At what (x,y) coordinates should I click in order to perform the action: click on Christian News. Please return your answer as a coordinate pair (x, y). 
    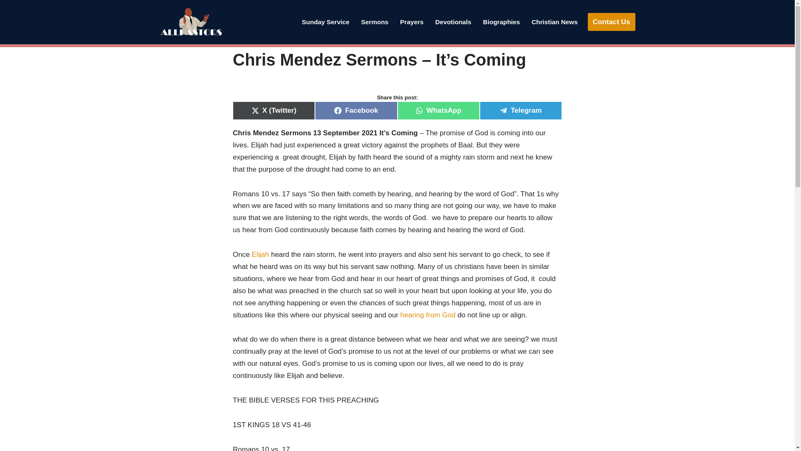
    Looking at the image, I should click on (554, 22).